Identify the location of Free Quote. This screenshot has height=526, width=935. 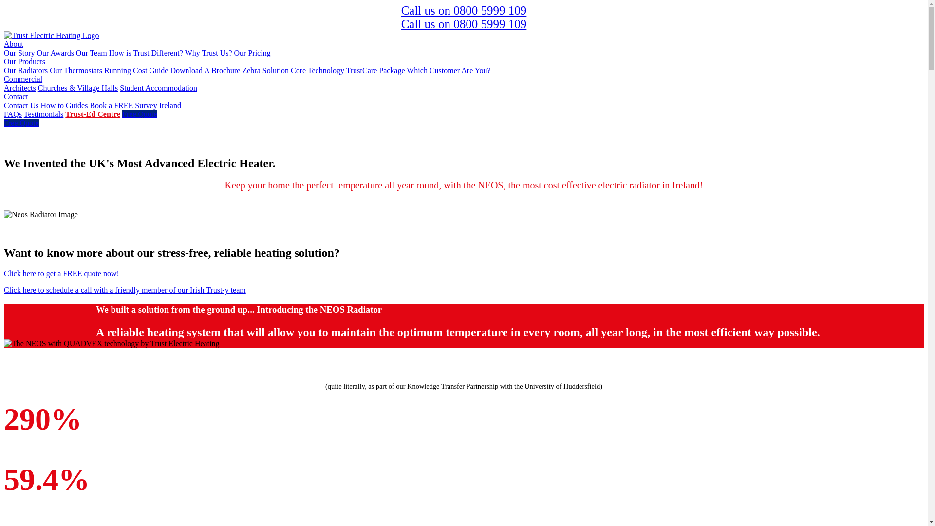
(21, 123).